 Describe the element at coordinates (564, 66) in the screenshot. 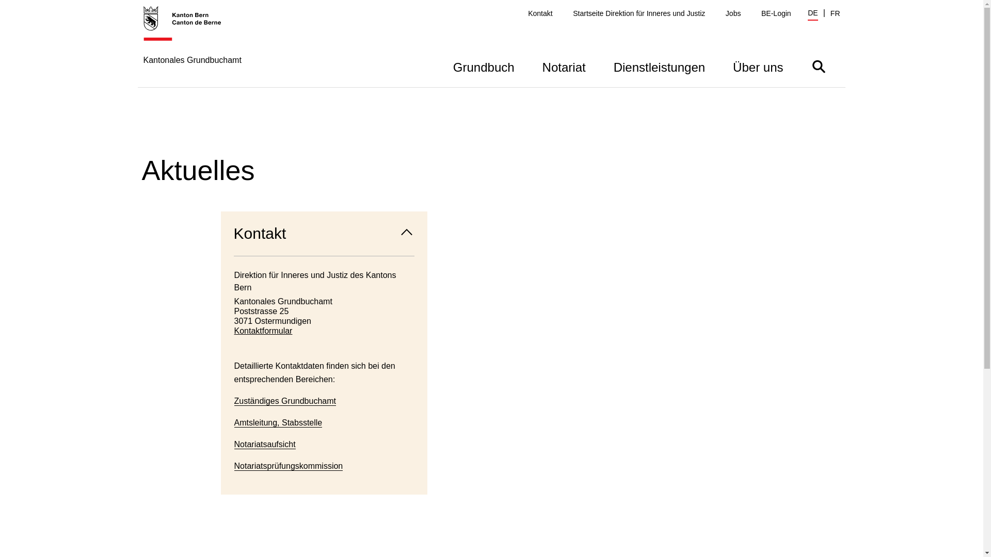

I see `Notariat` at that location.